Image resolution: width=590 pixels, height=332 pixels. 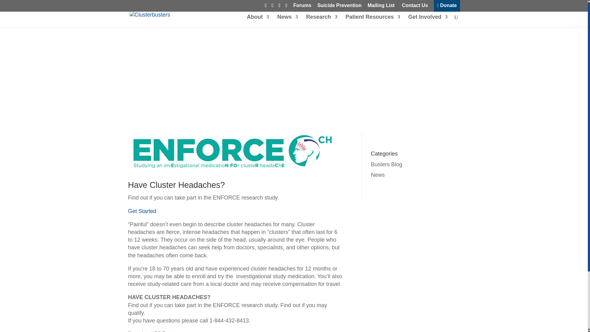 I want to click on Forums, so click(x=302, y=7).